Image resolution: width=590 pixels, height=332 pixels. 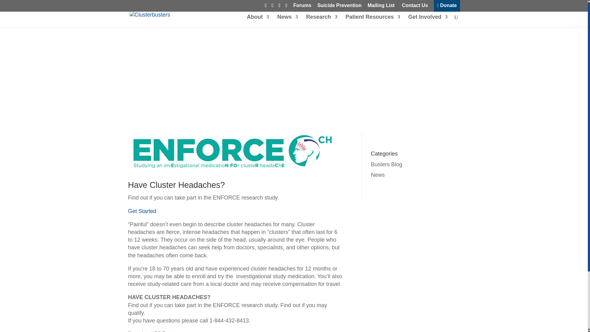 I want to click on Forums, so click(x=302, y=7).